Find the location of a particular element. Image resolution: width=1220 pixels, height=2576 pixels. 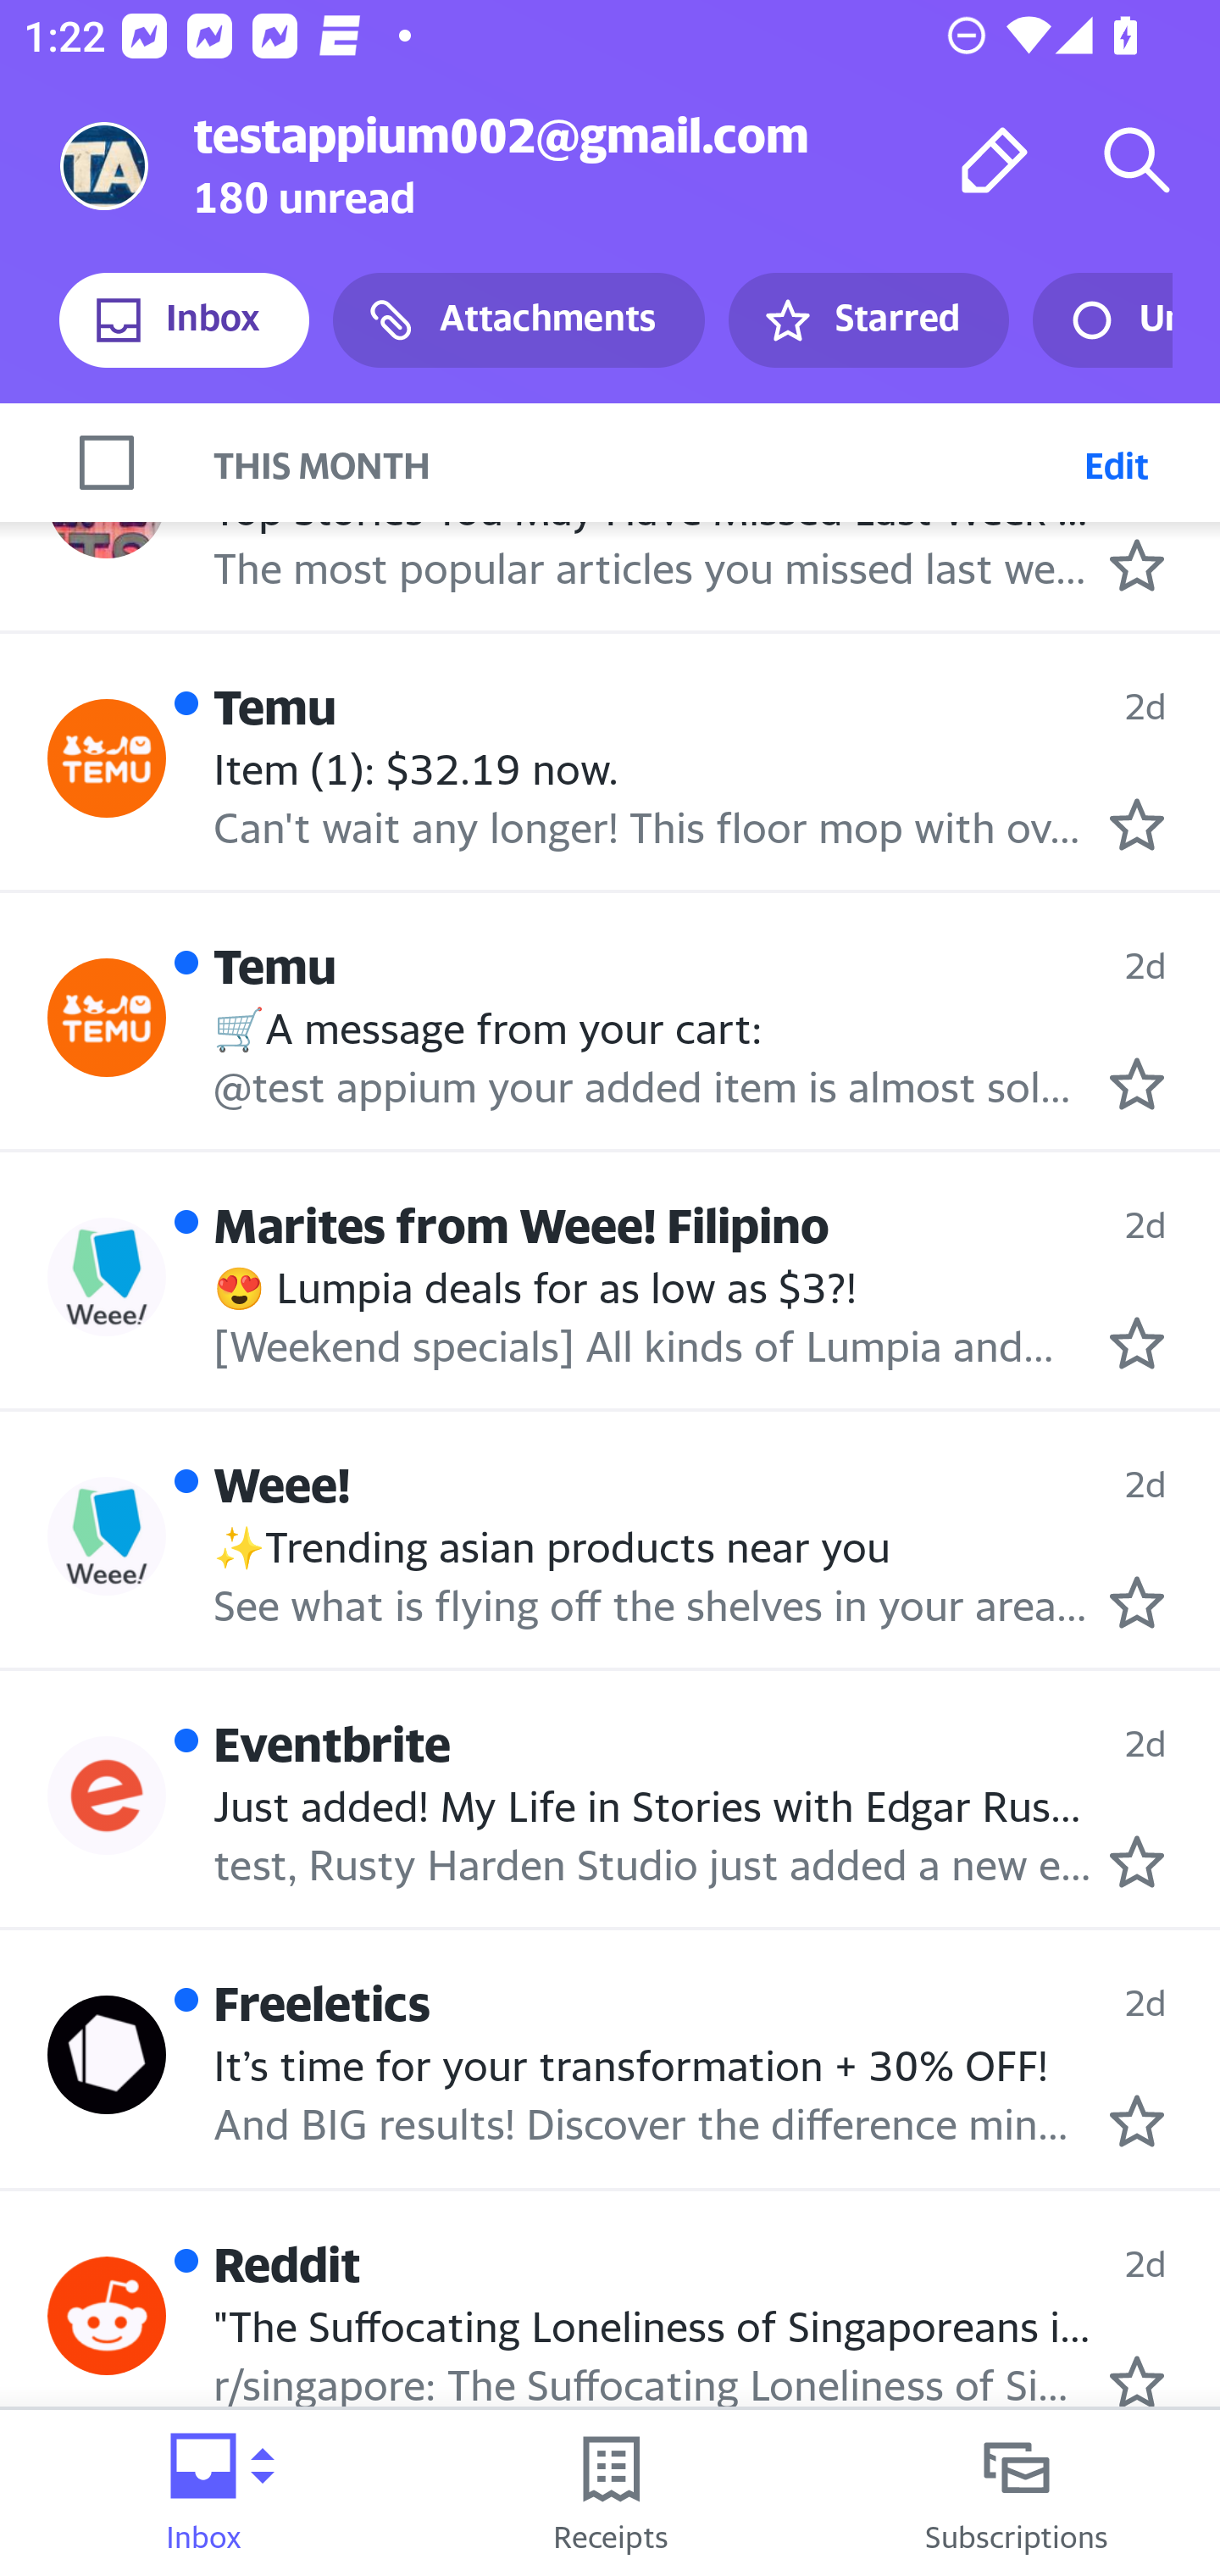

Inbox Folder picker is located at coordinates (203, 2493).